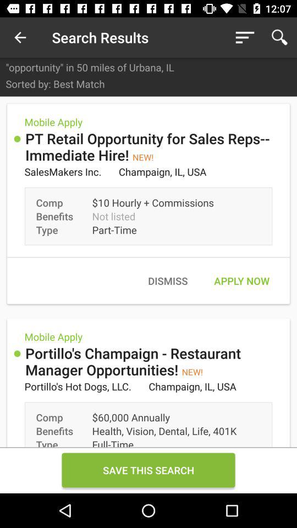 The width and height of the screenshot is (297, 528). What do you see at coordinates (20, 37) in the screenshot?
I see `turn off the icon to the left of the search results` at bounding box center [20, 37].